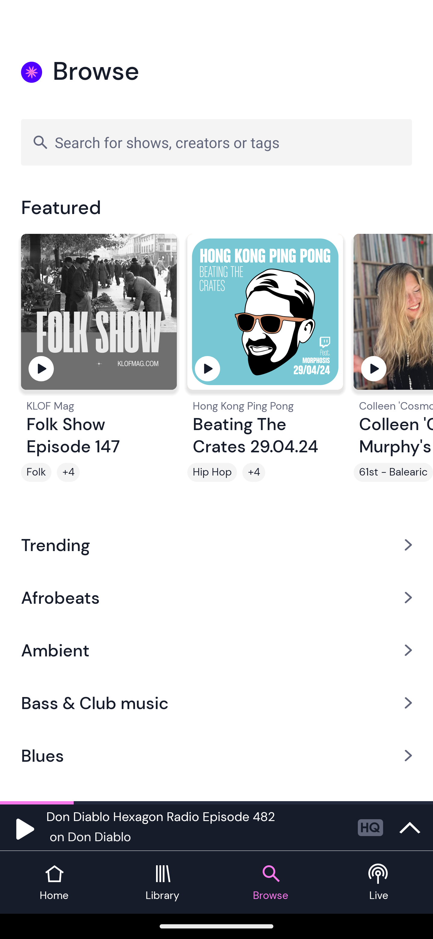  Describe the element at coordinates (216, 142) in the screenshot. I see `Search for shows, creators or tags` at that location.